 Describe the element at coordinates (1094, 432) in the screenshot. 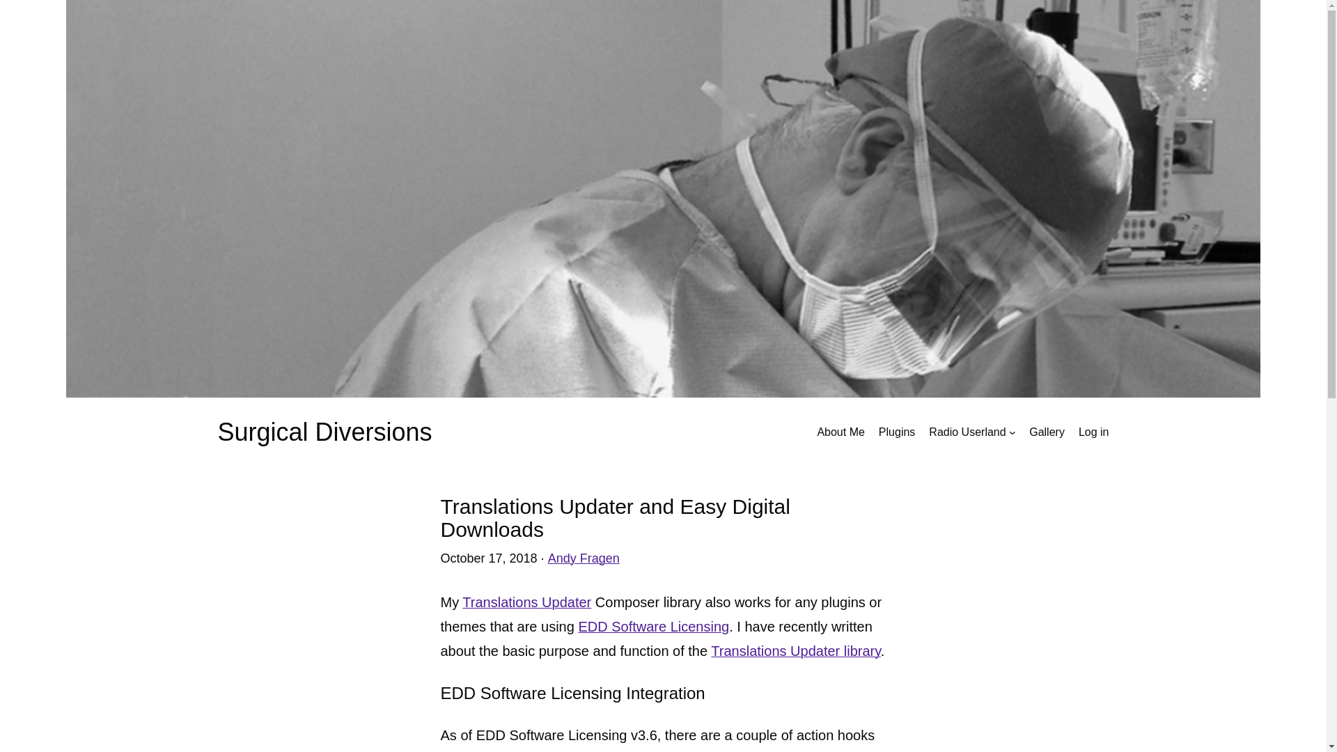

I see `Log in` at that location.